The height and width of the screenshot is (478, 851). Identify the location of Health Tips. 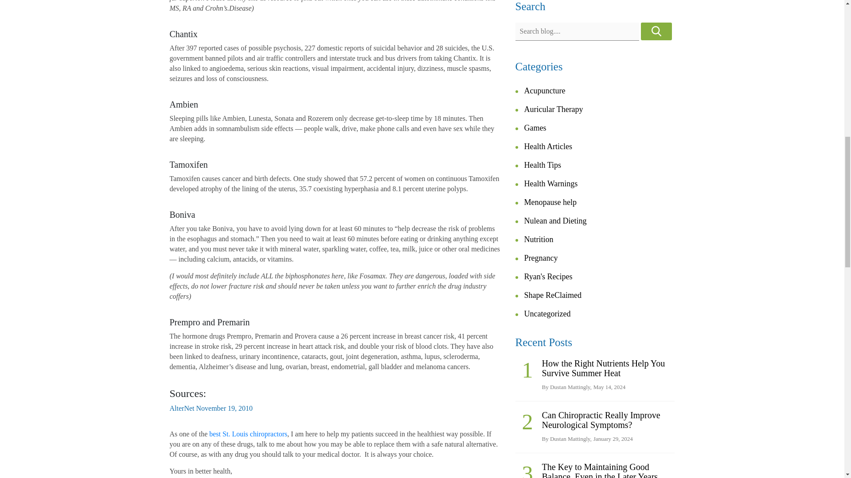
(543, 165).